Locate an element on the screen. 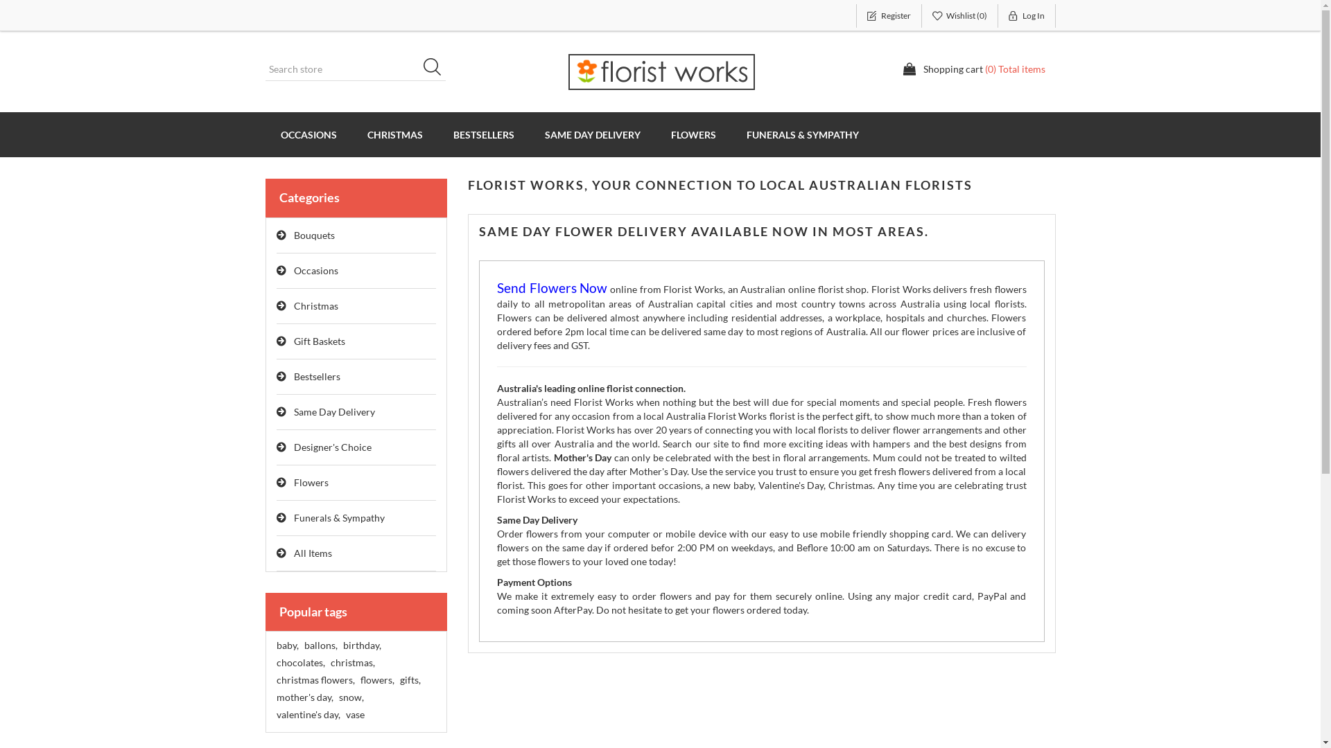  Designer's Choice is located at coordinates (356, 447).